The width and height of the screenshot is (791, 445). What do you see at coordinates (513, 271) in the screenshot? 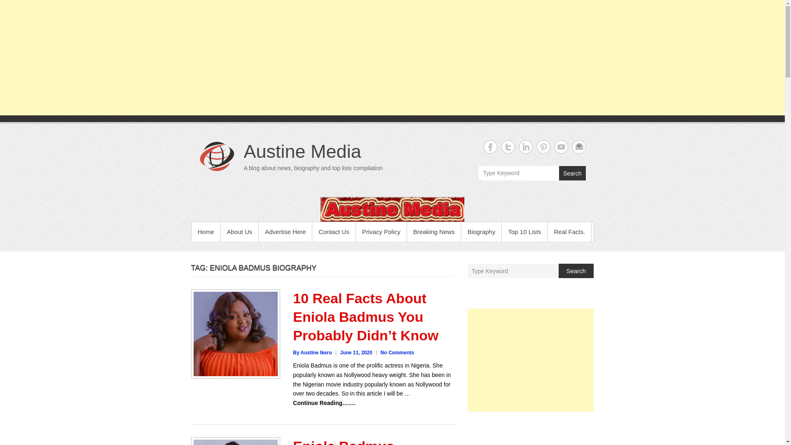
I see `Type Keyword` at bounding box center [513, 271].